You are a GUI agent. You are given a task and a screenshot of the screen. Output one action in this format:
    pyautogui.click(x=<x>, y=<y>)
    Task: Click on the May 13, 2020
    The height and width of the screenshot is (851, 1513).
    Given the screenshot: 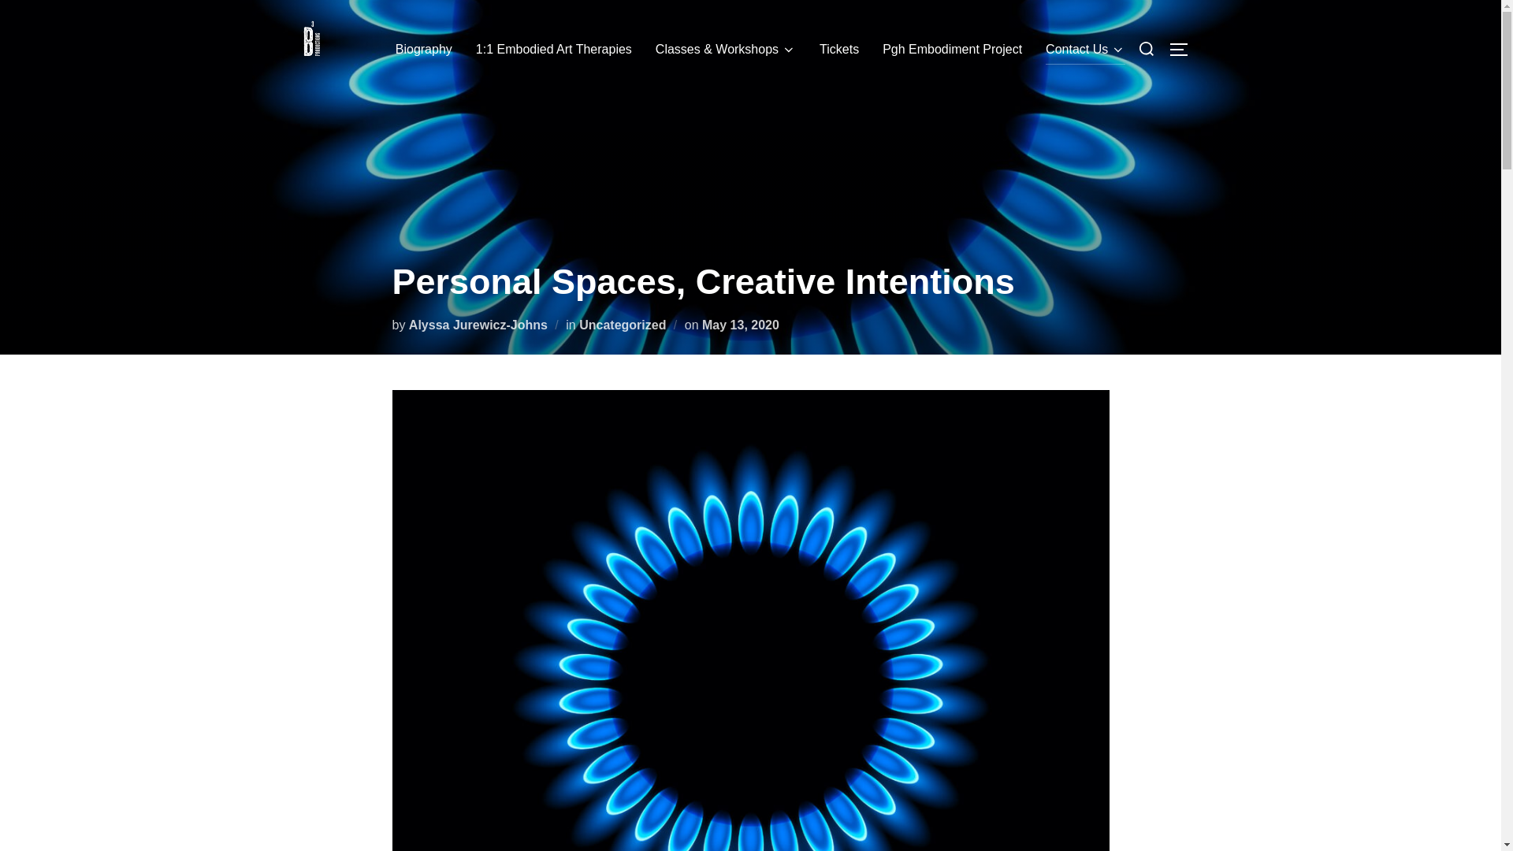 What is the action you would take?
    pyautogui.click(x=740, y=325)
    